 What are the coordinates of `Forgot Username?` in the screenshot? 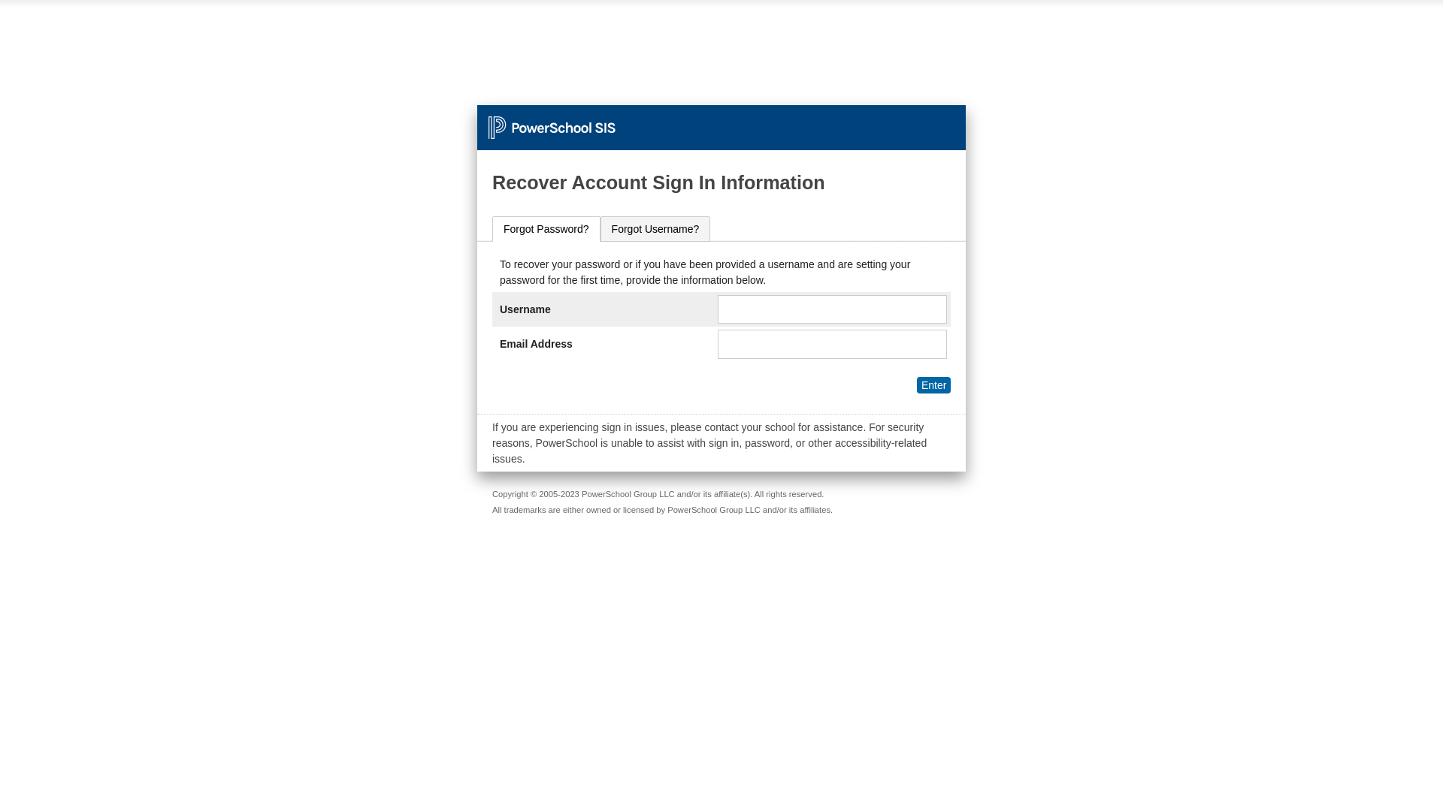 It's located at (655, 229).